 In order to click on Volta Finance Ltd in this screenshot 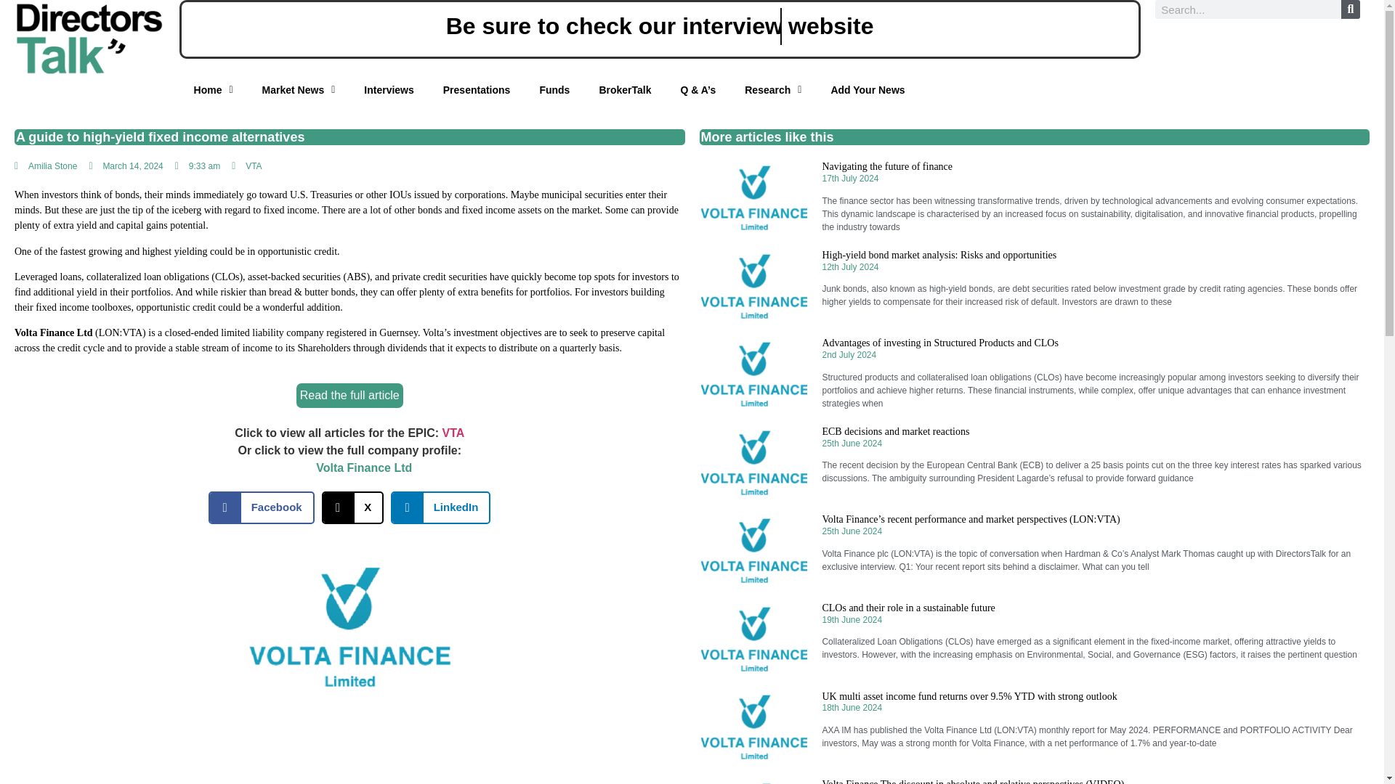, I will do `click(363, 467)`.